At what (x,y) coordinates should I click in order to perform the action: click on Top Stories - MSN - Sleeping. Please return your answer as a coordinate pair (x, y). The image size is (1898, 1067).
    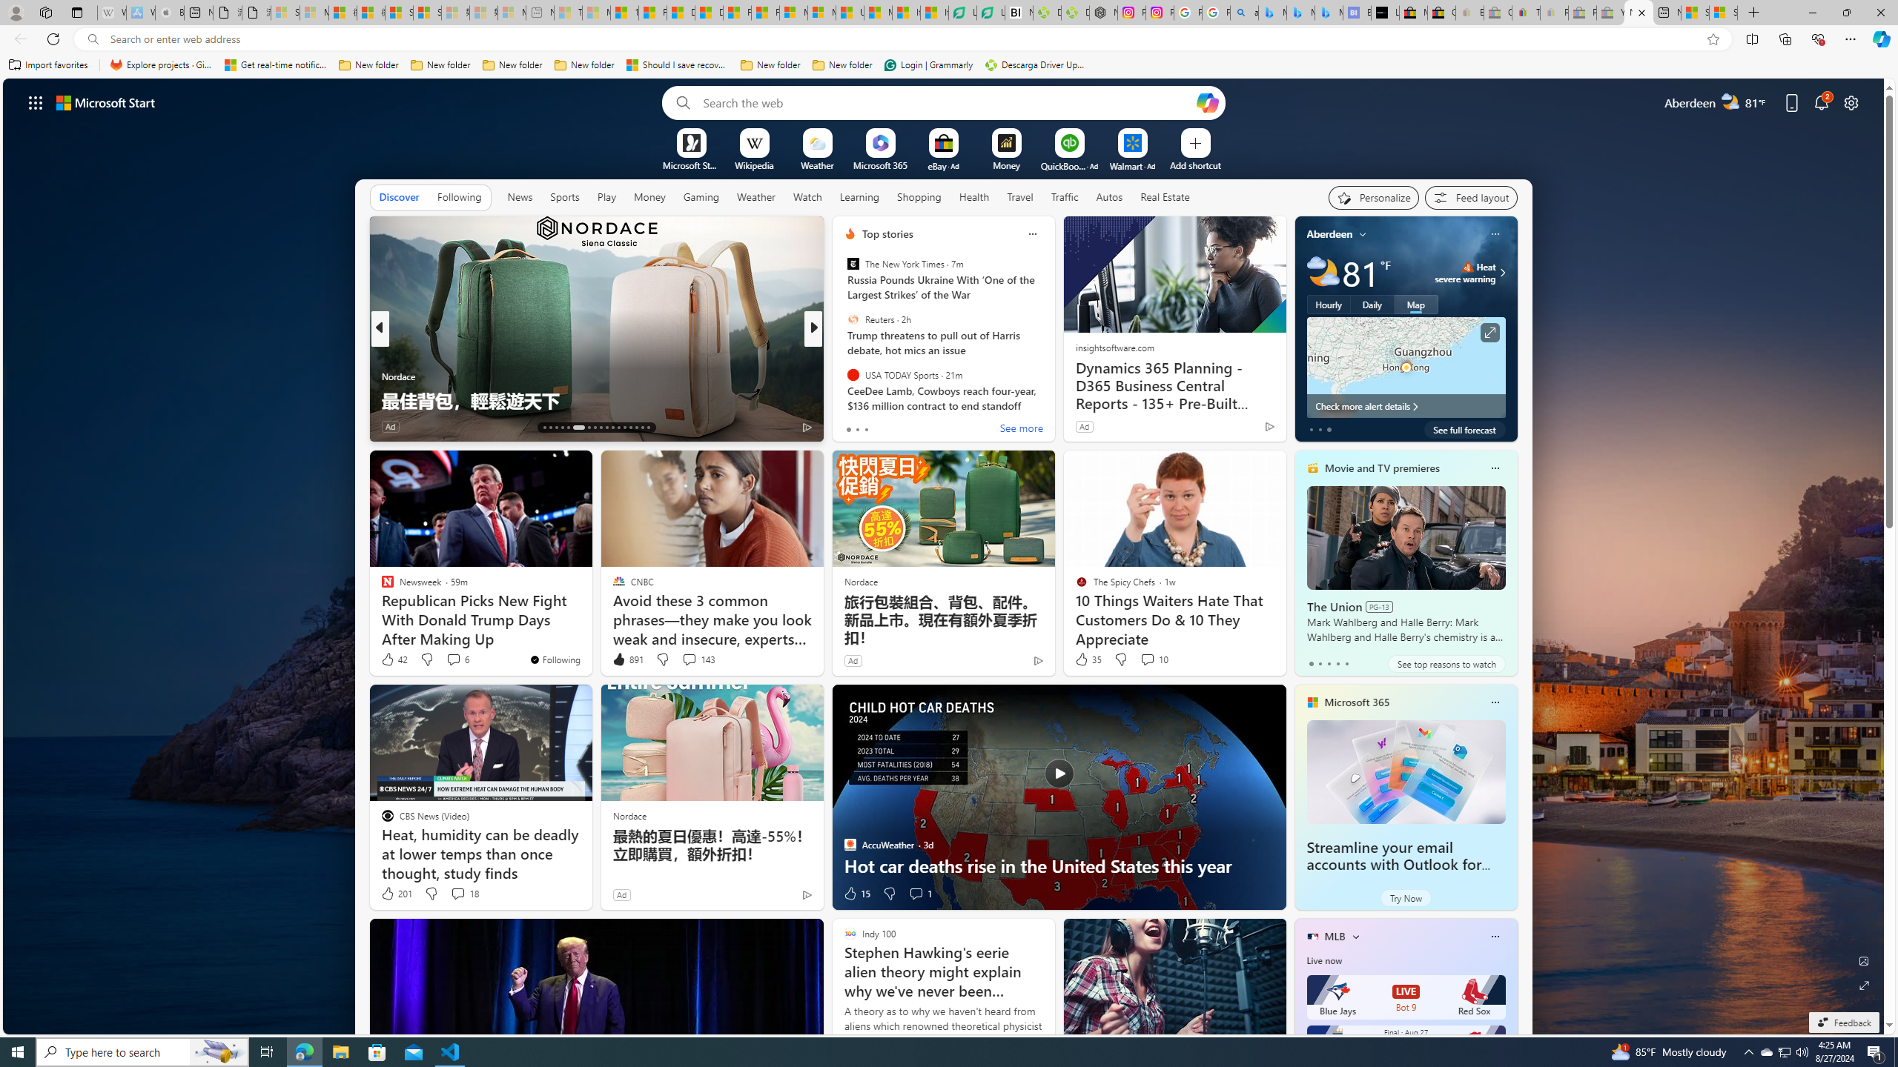
    Looking at the image, I should click on (568, 13).